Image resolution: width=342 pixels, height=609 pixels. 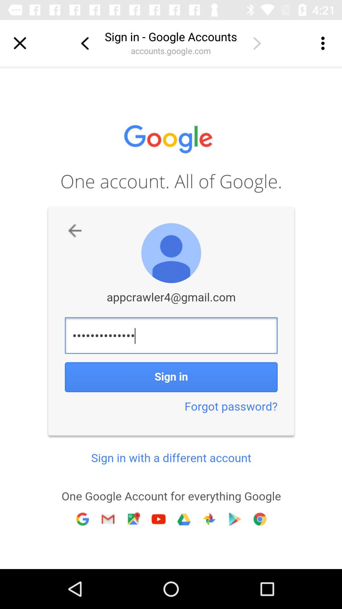 What do you see at coordinates (257, 43) in the screenshot?
I see `go to next page` at bounding box center [257, 43].